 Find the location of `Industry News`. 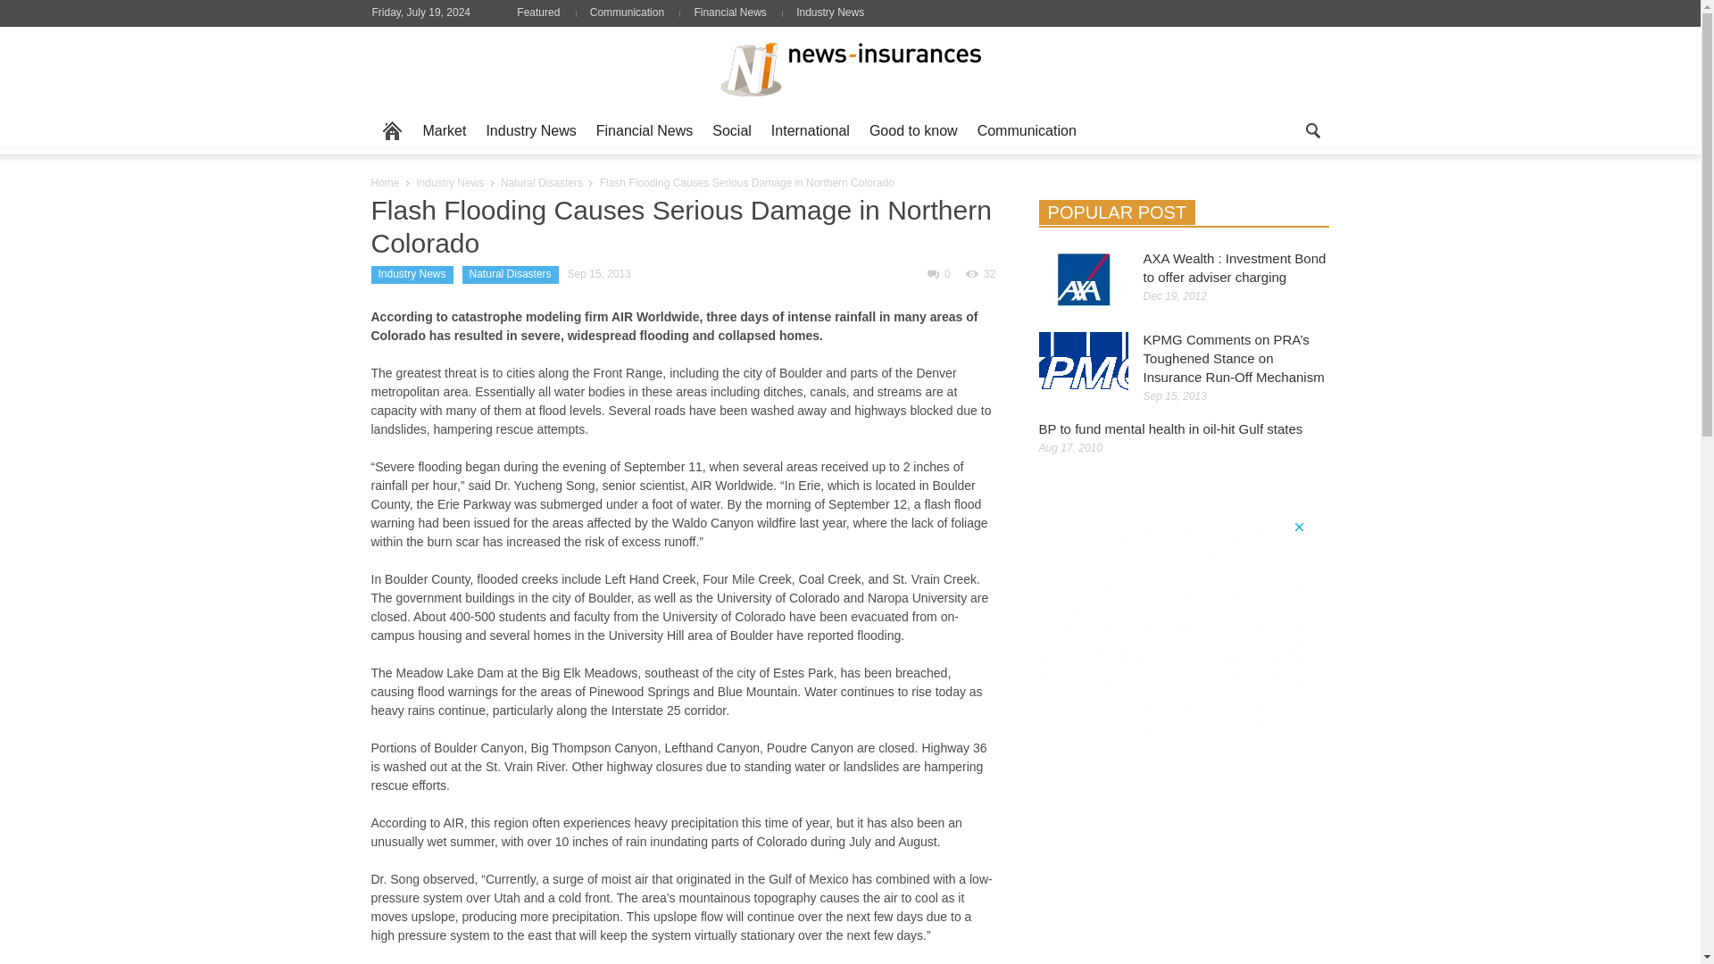

Industry News is located at coordinates (530, 130).